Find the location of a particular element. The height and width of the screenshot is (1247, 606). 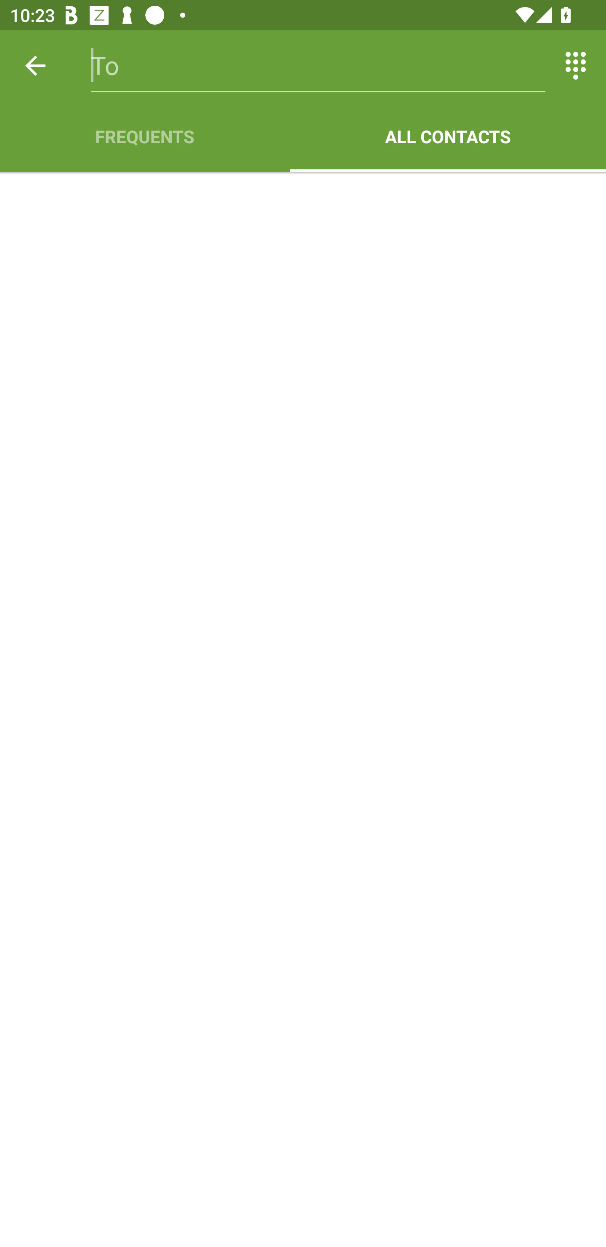

FREQUENTS is located at coordinates (145, 136).